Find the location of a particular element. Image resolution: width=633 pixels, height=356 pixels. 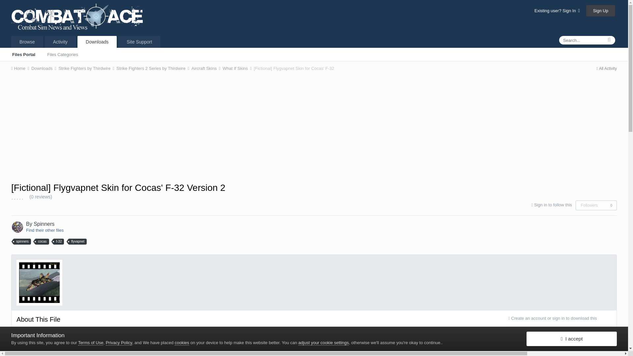

Sign Up is located at coordinates (601, 11).